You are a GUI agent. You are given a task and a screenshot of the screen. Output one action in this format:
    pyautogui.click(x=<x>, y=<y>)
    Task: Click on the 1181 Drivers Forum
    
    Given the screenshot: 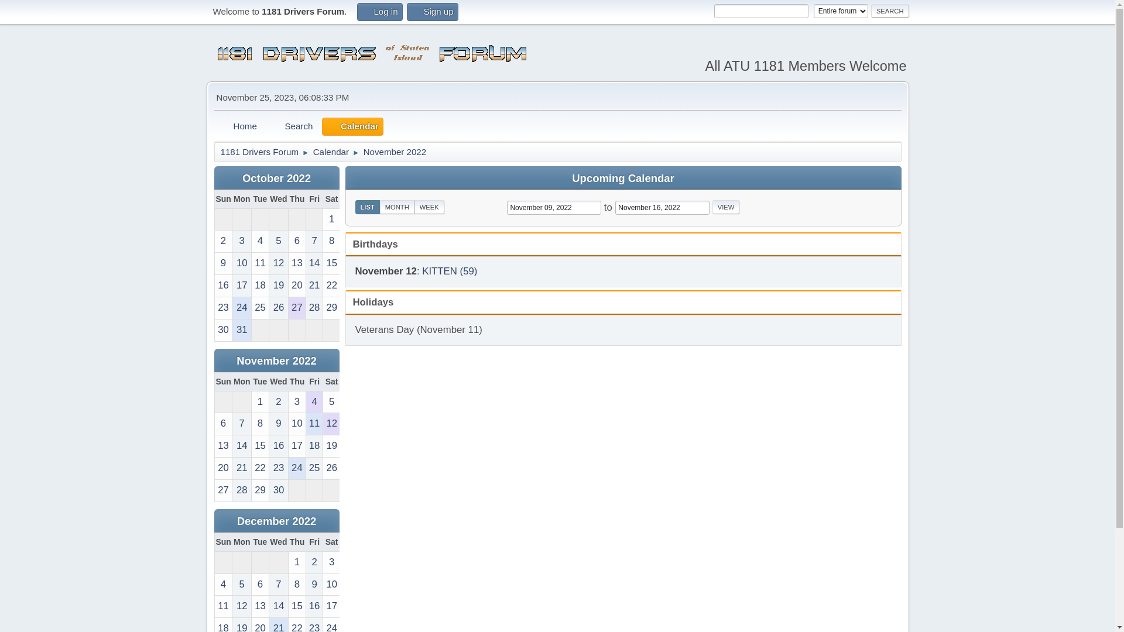 What is the action you would take?
    pyautogui.click(x=259, y=150)
    